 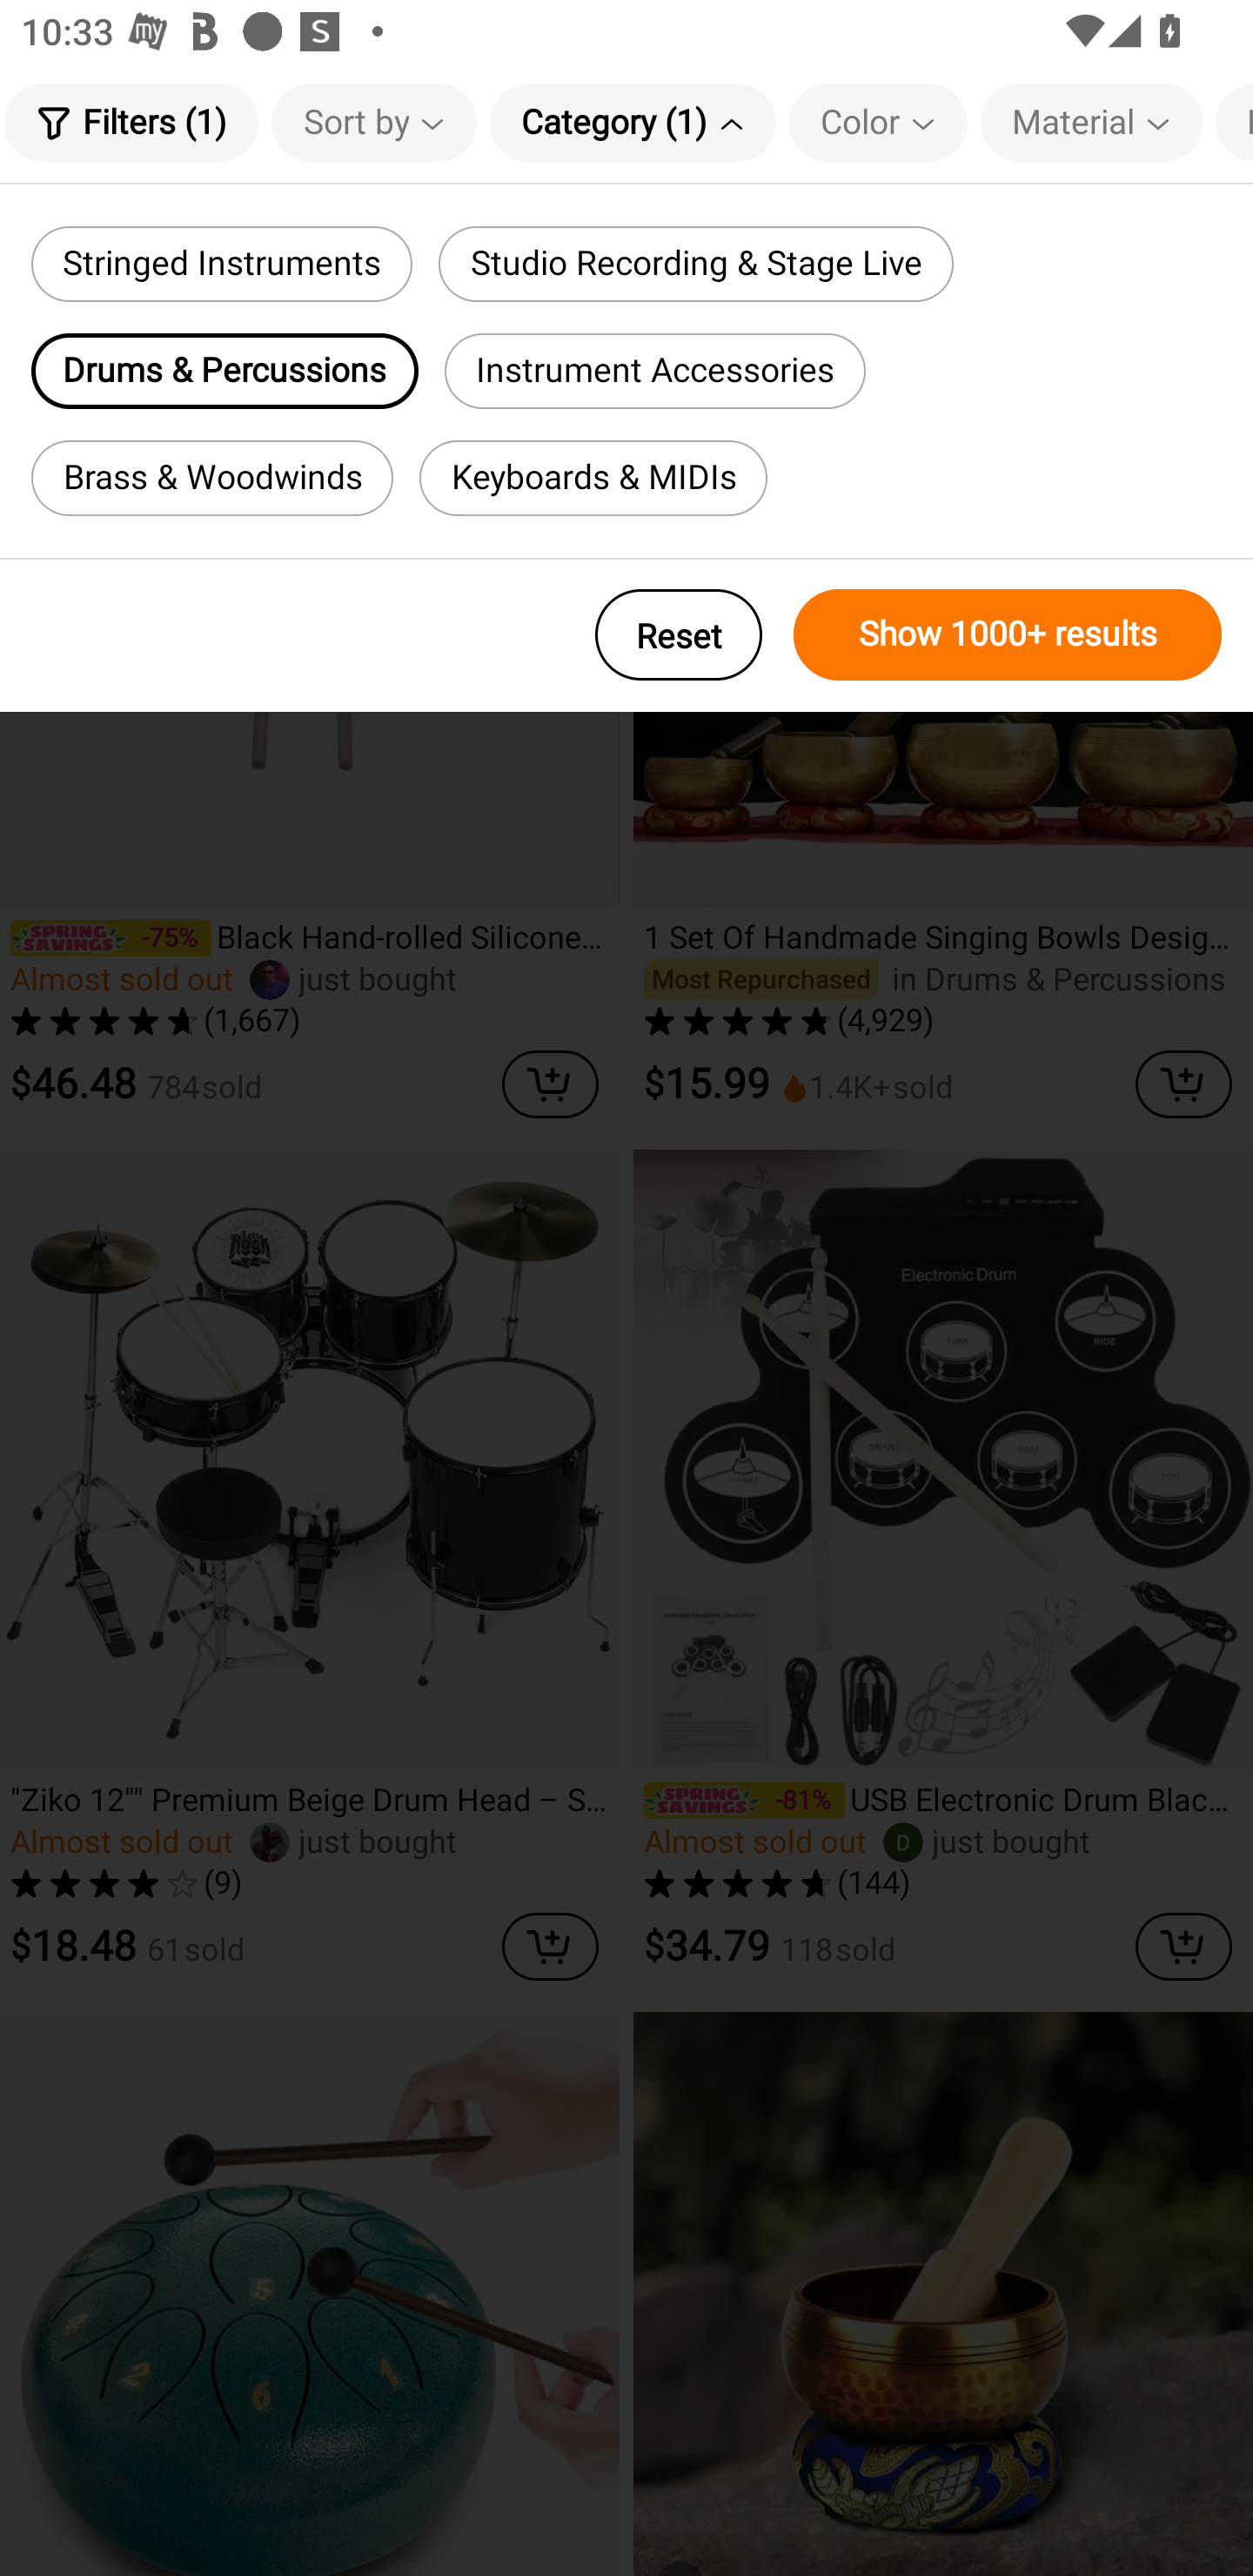 I want to click on Filters (1), so click(x=131, y=122).